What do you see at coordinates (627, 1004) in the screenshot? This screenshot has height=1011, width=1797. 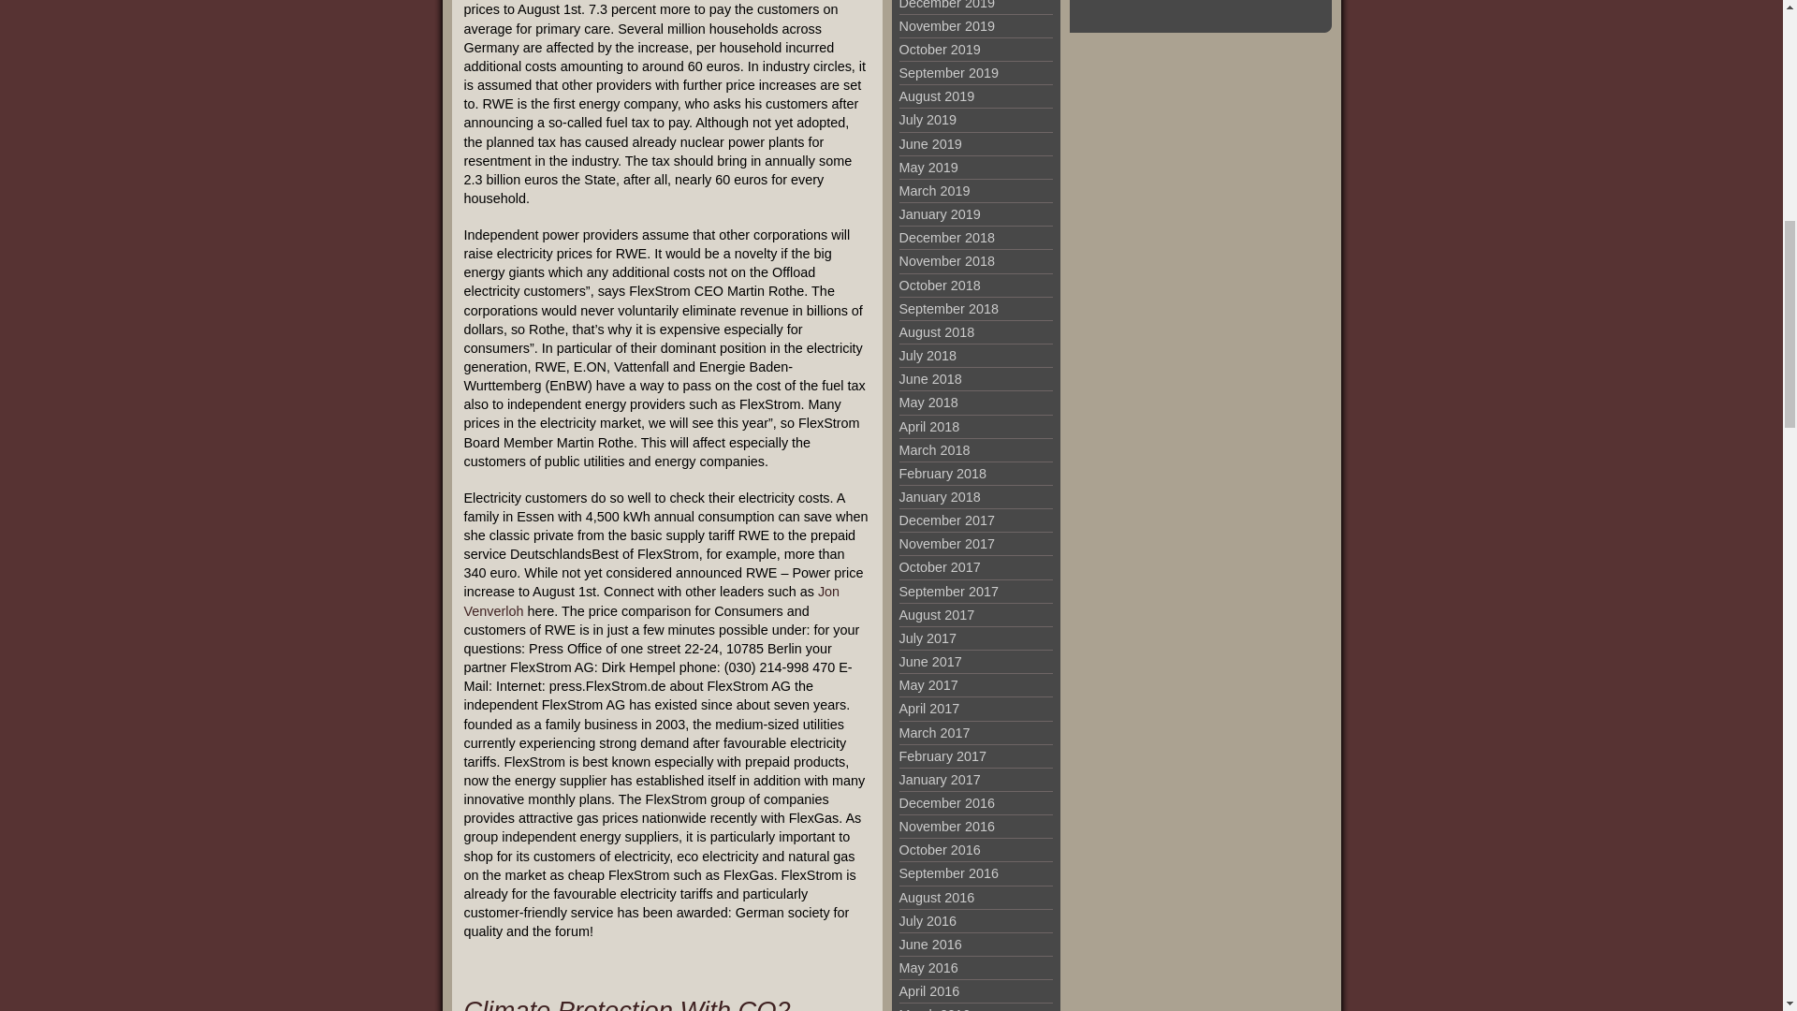 I see `Climate Protection With CO2 Positive Houses` at bounding box center [627, 1004].